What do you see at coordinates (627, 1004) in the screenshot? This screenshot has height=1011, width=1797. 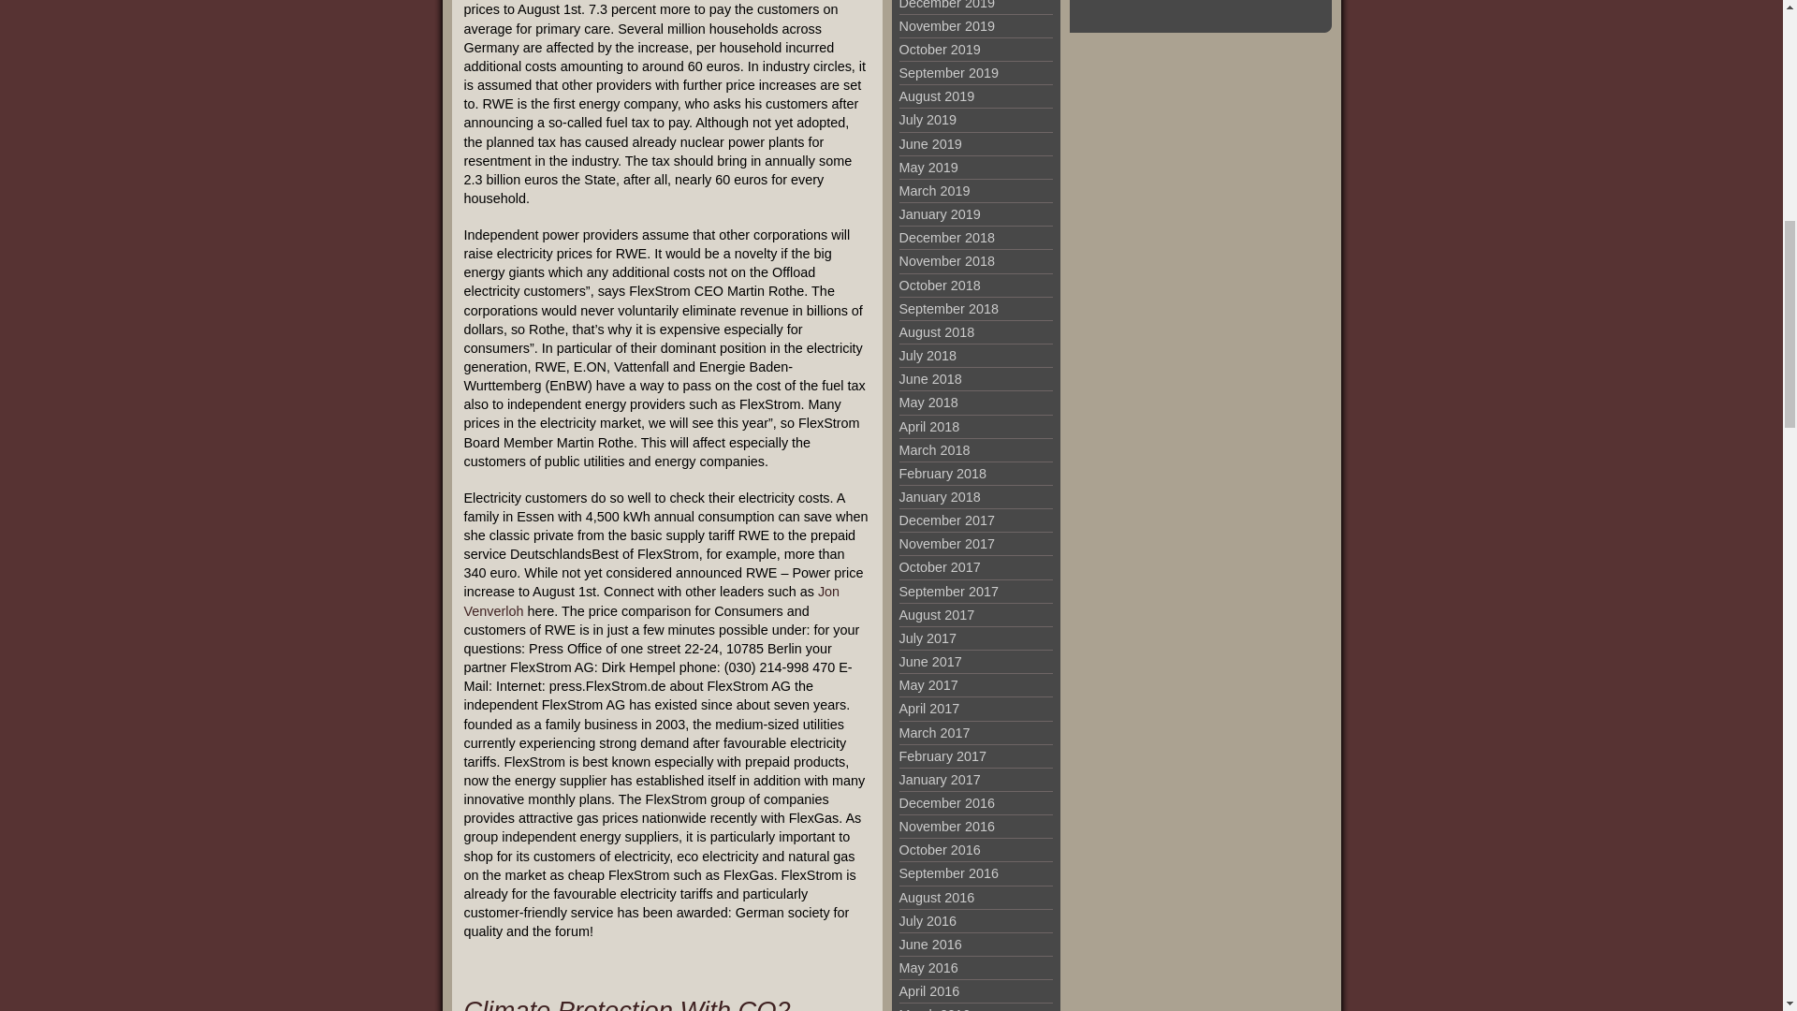 I see `Climate Protection With CO2 Positive Houses` at bounding box center [627, 1004].